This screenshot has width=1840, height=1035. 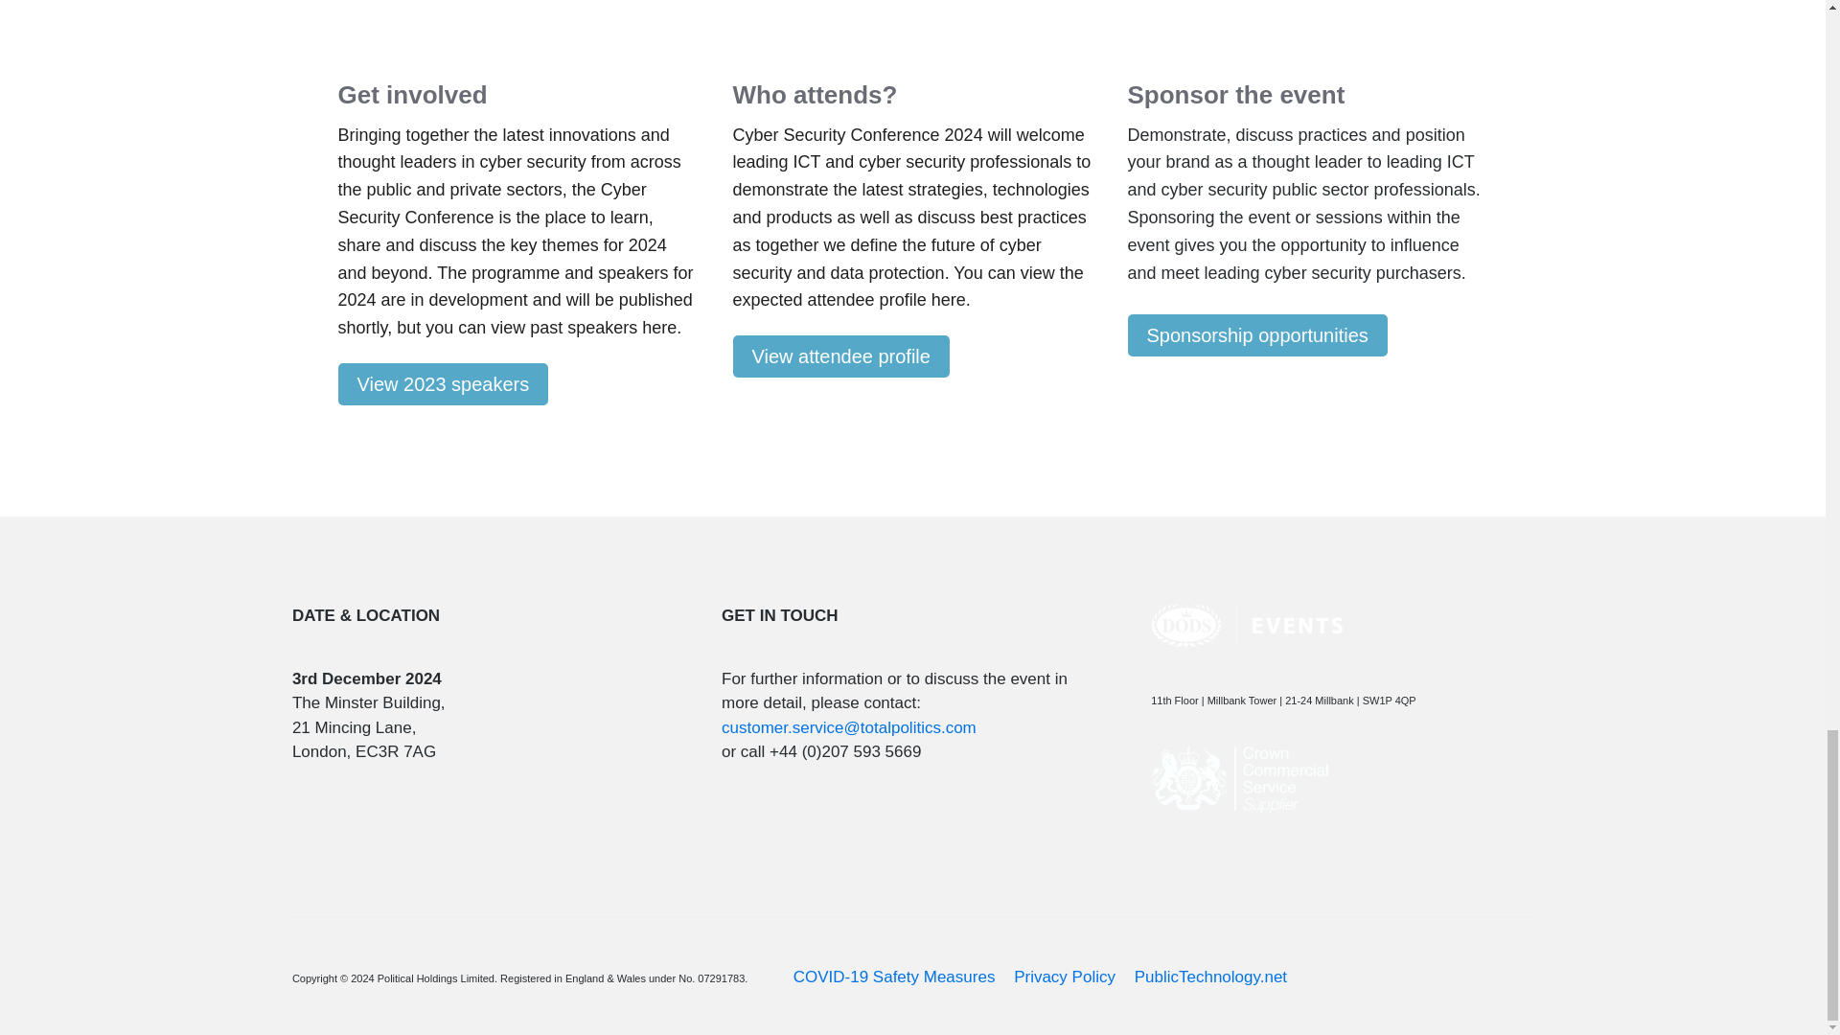 I want to click on Privacy Policy, so click(x=1064, y=977).